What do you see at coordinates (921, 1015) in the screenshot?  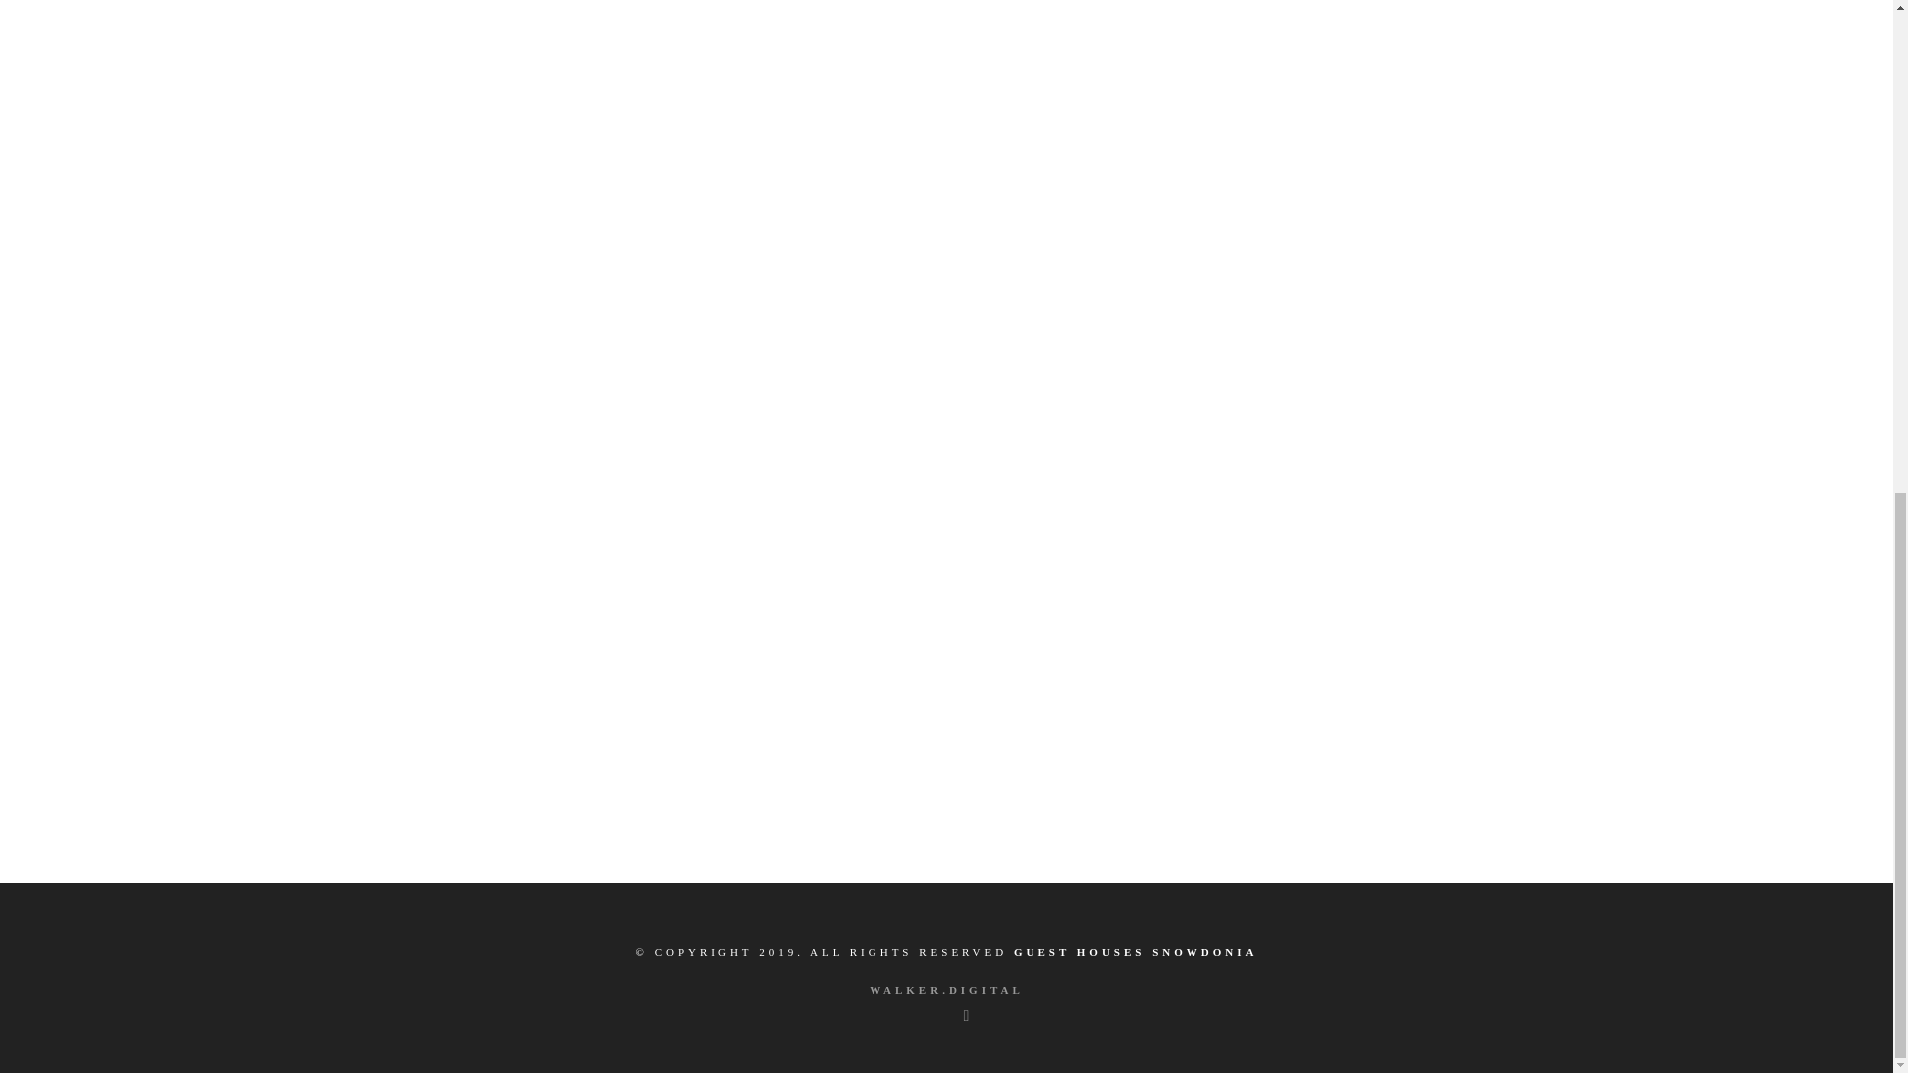 I see `Facebook` at bounding box center [921, 1015].